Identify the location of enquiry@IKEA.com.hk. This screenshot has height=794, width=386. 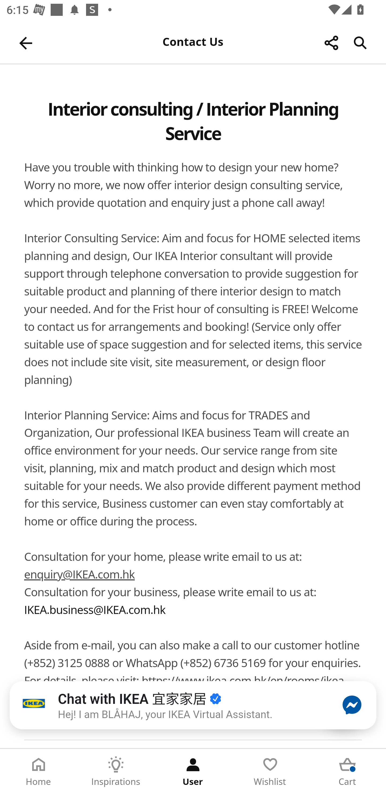
(79, 576).